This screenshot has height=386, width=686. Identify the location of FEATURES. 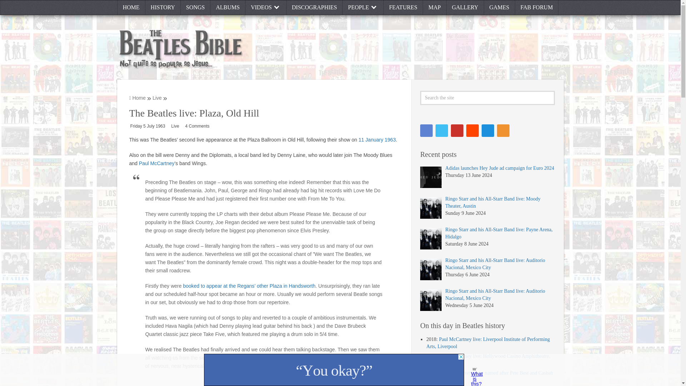
(403, 8).